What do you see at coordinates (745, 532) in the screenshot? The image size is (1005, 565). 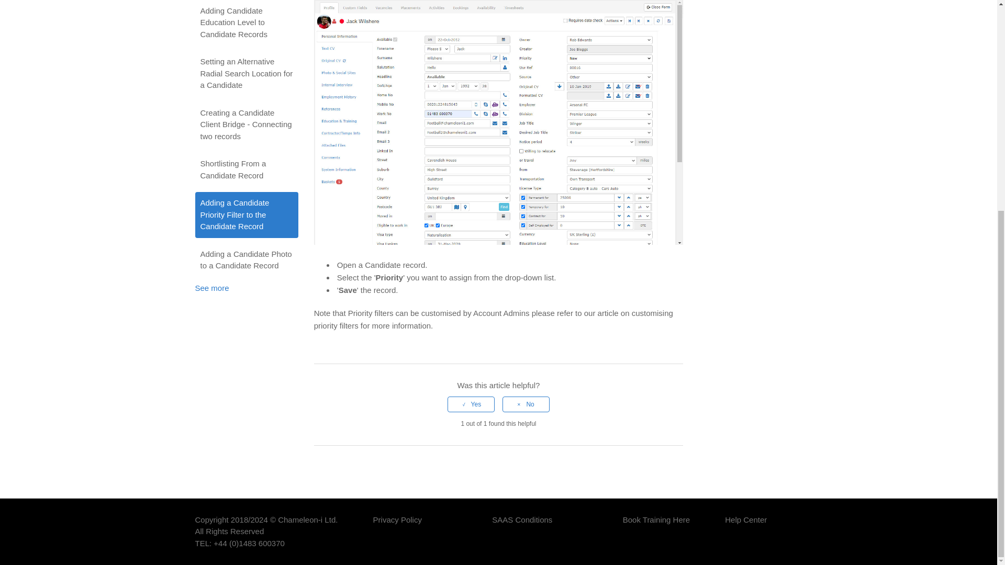 I see `Home` at bounding box center [745, 532].